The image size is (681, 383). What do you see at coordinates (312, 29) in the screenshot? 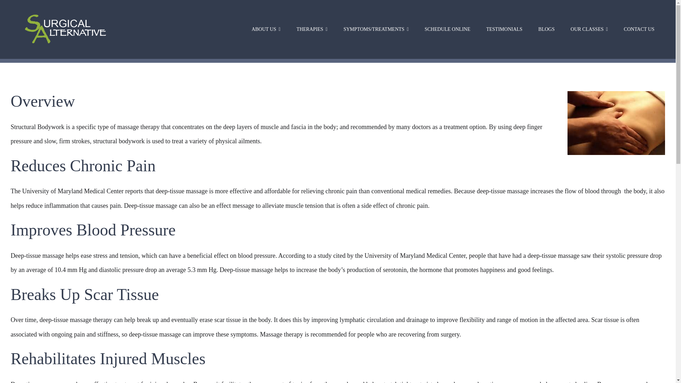
I see `THERAPIES` at bounding box center [312, 29].